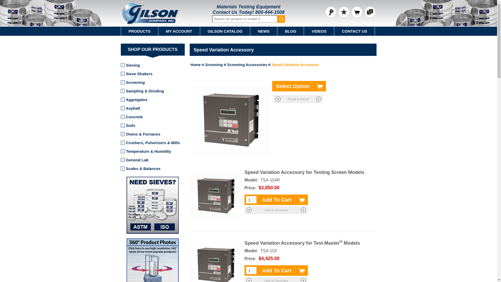  I want to click on Gilson Chat, so click(370, 12).